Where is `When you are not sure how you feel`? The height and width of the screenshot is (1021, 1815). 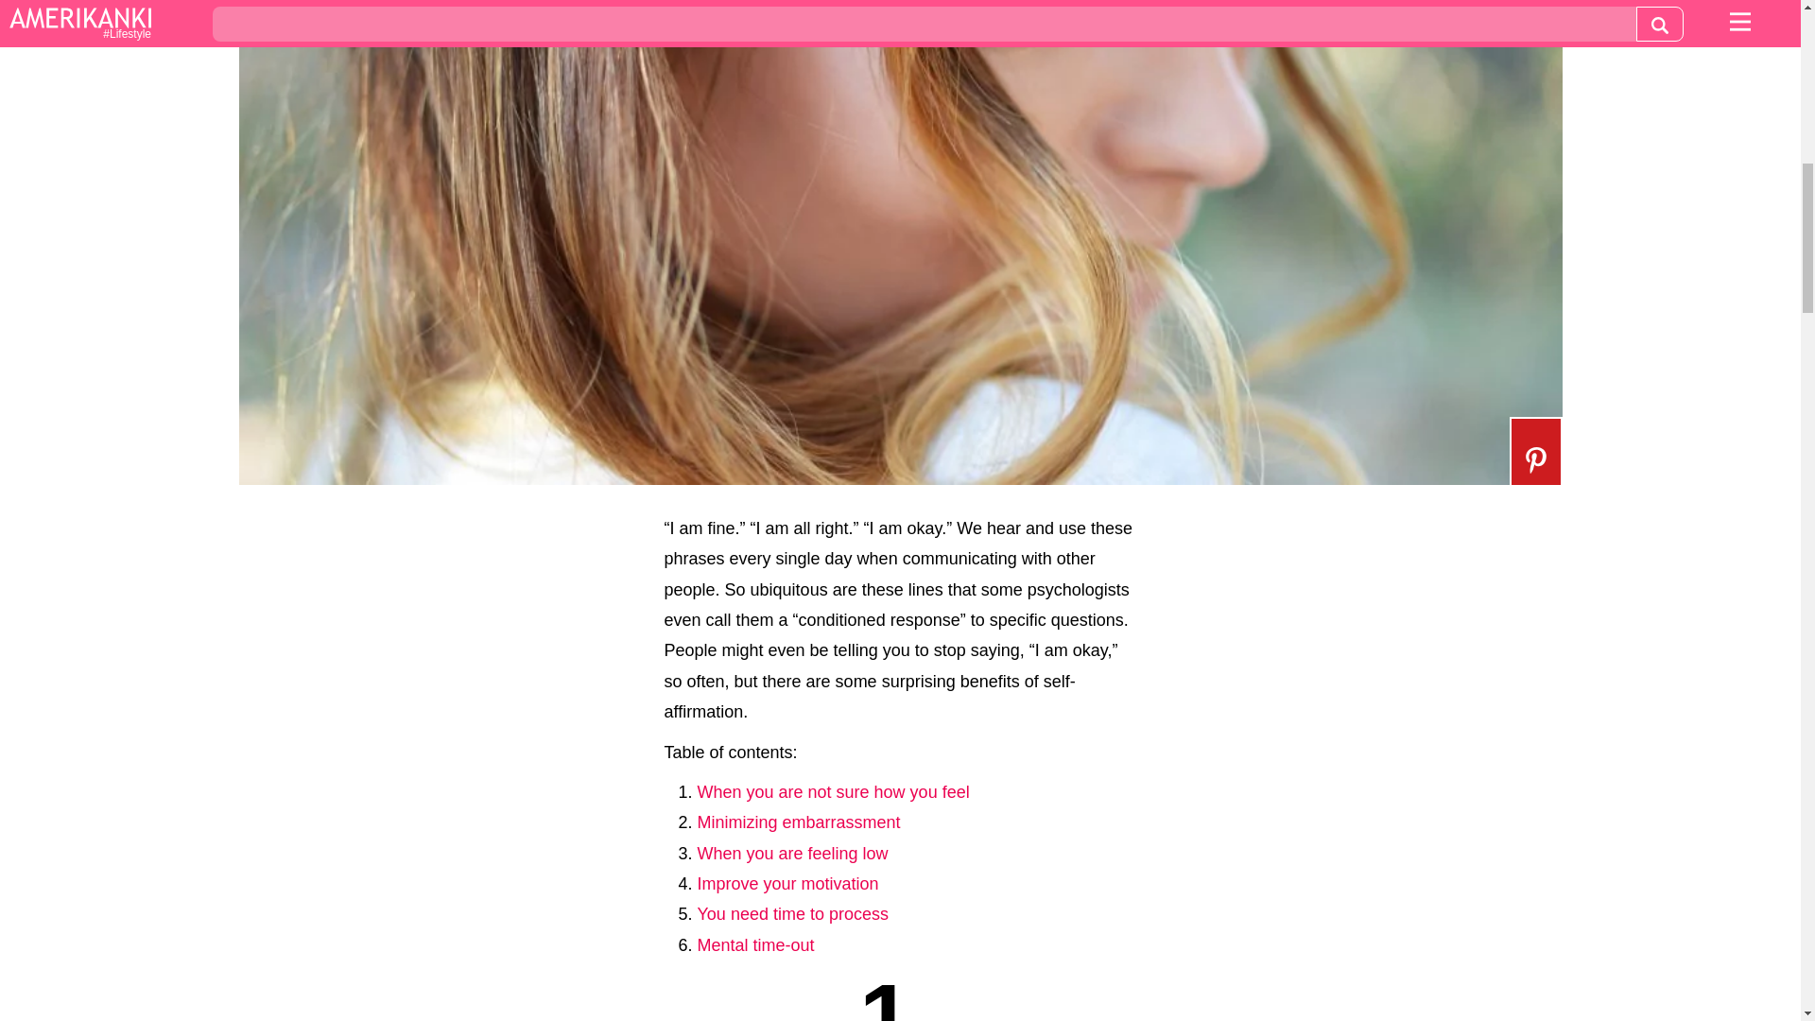 When you are not sure how you feel is located at coordinates (833, 792).